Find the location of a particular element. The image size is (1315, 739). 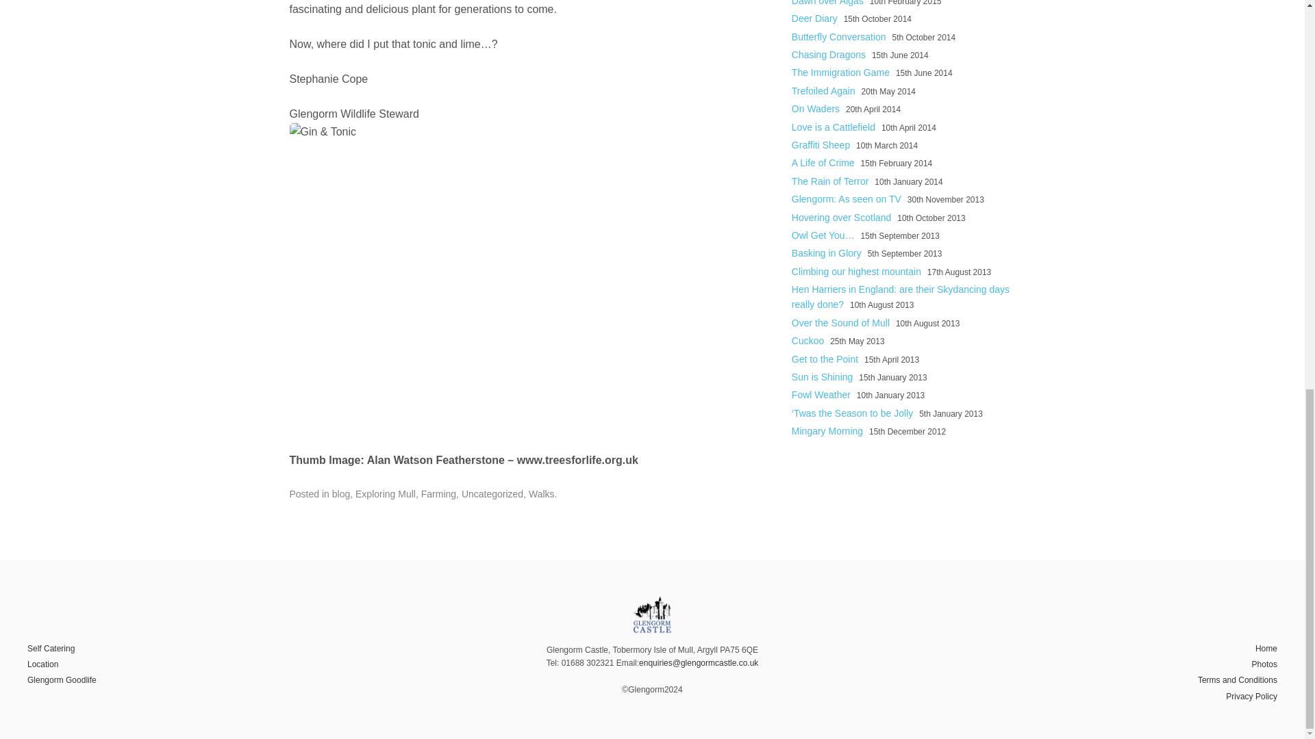

Walks is located at coordinates (541, 494).